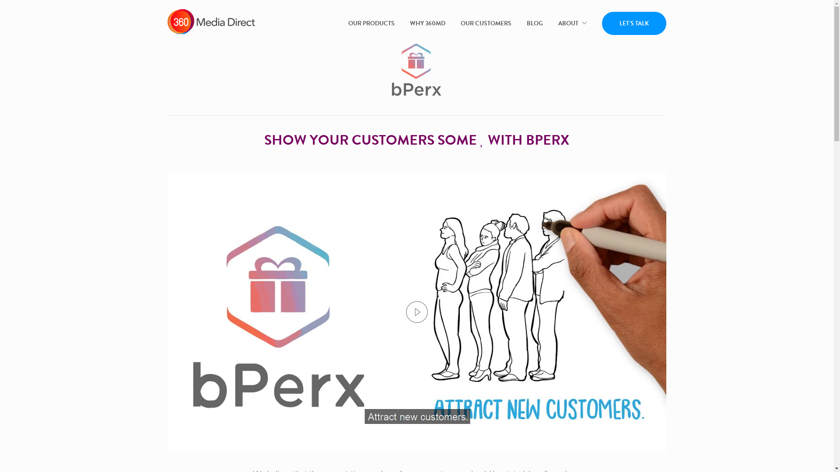 The image size is (840, 472). What do you see at coordinates (385, 363) in the screenshot?
I see `Let's talk` at bounding box center [385, 363].